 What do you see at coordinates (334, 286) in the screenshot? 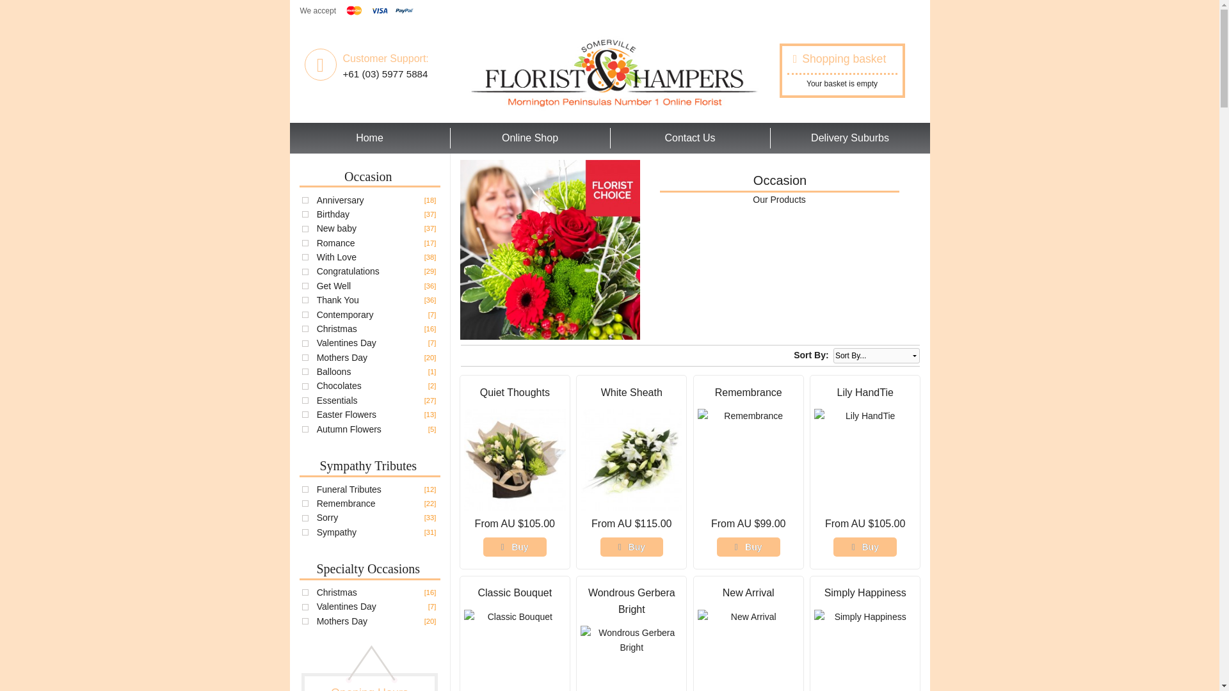
I see `Get Well
[36]` at bounding box center [334, 286].